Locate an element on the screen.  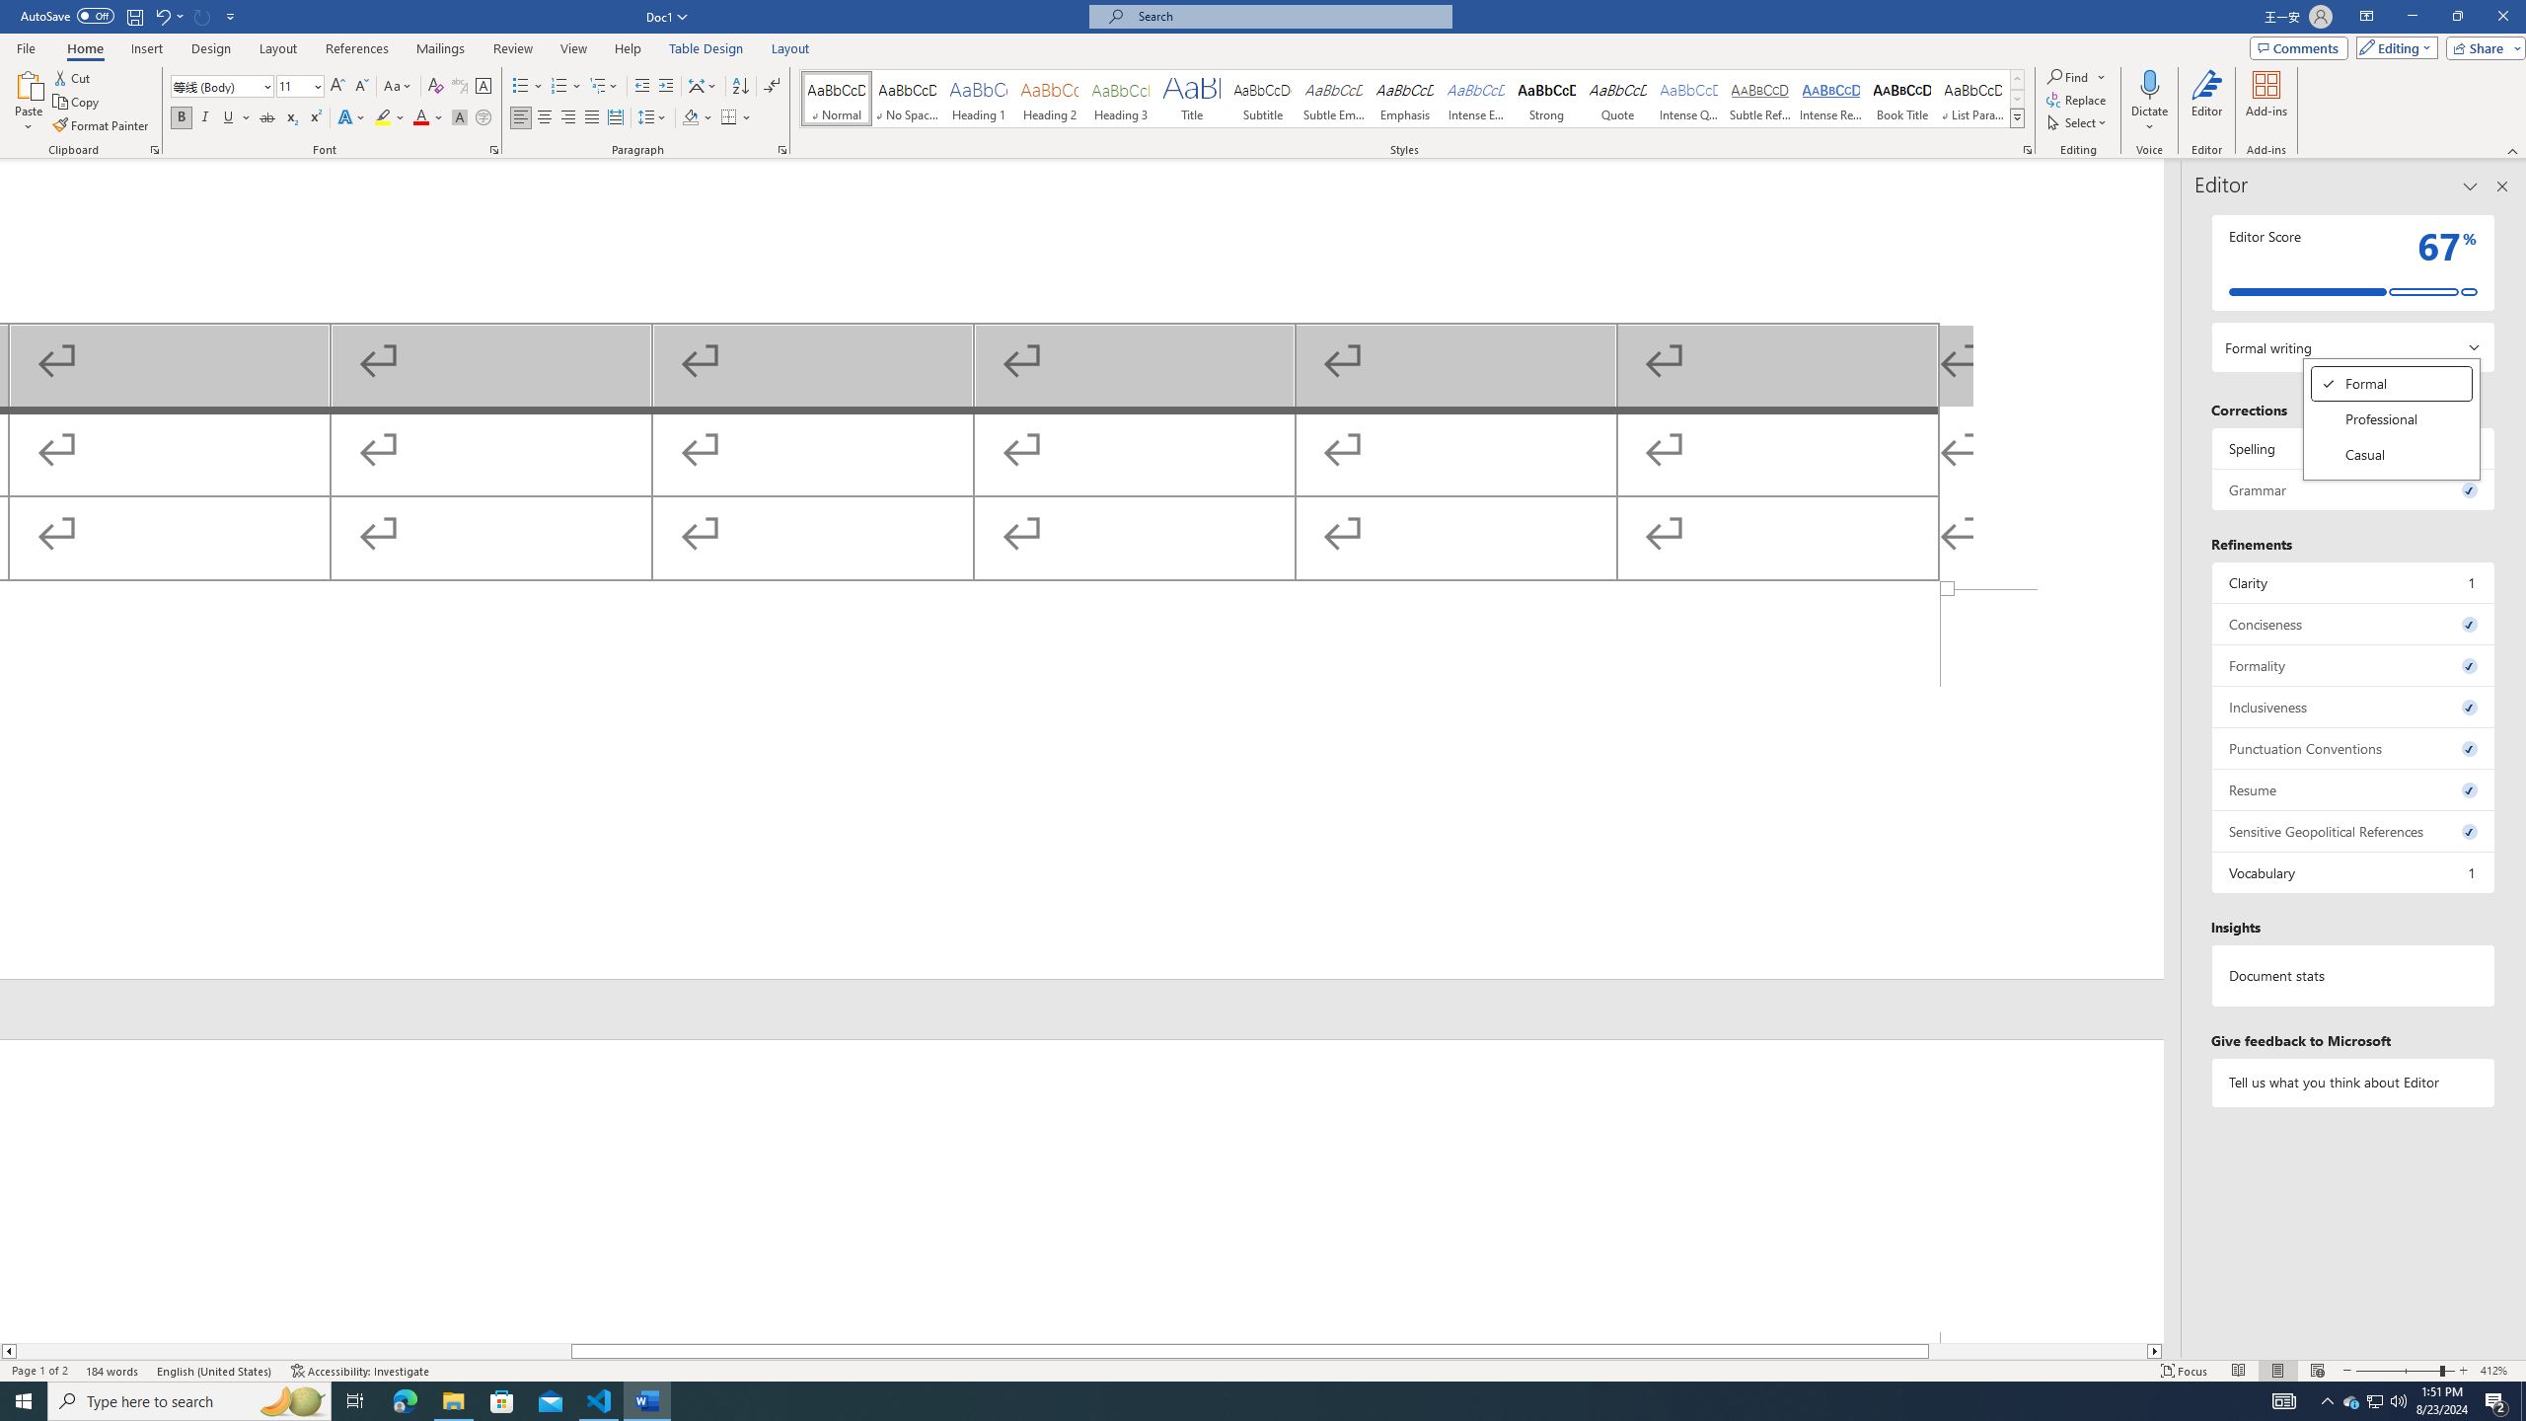
Microsoft Edge is located at coordinates (405, 1401).